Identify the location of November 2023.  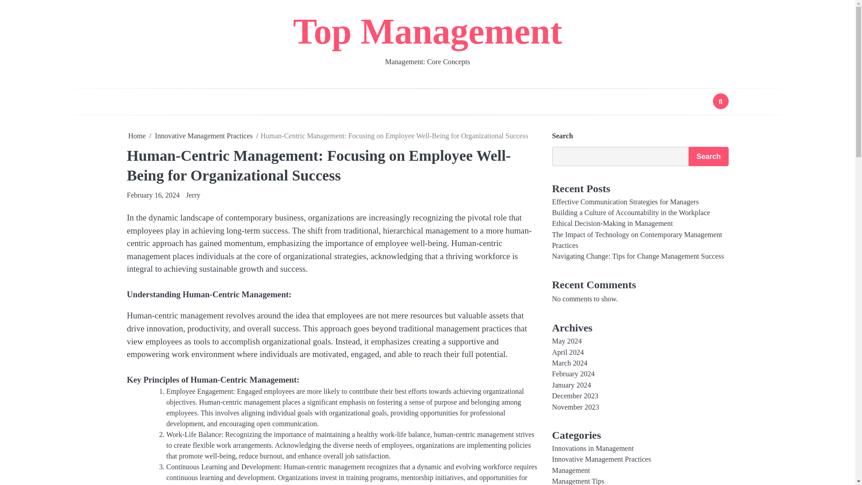
(576, 407).